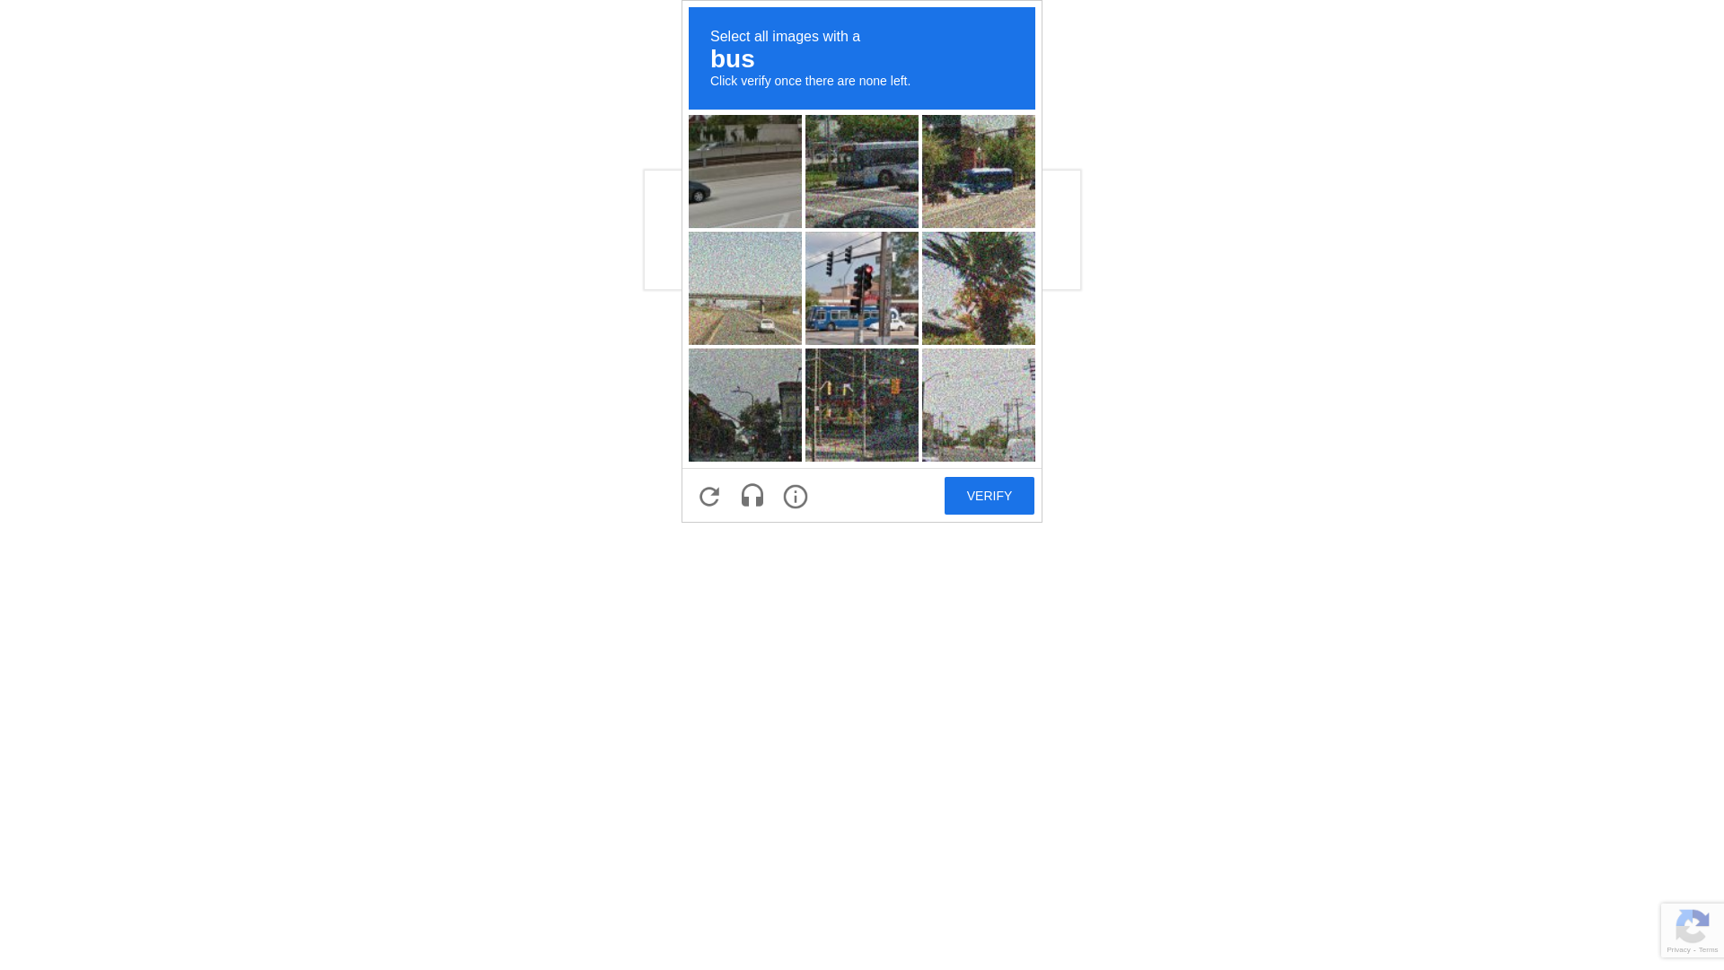 Image resolution: width=1724 pixels, height=970 pixels. I want to click on recaptcha challenge expires in two minutes, so click(862, 261).